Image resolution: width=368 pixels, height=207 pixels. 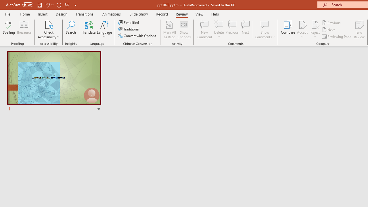 What do you see at coordinates (265, 29) in the screenshot?
I see `Show Comments` at bounding box center [265, 29].